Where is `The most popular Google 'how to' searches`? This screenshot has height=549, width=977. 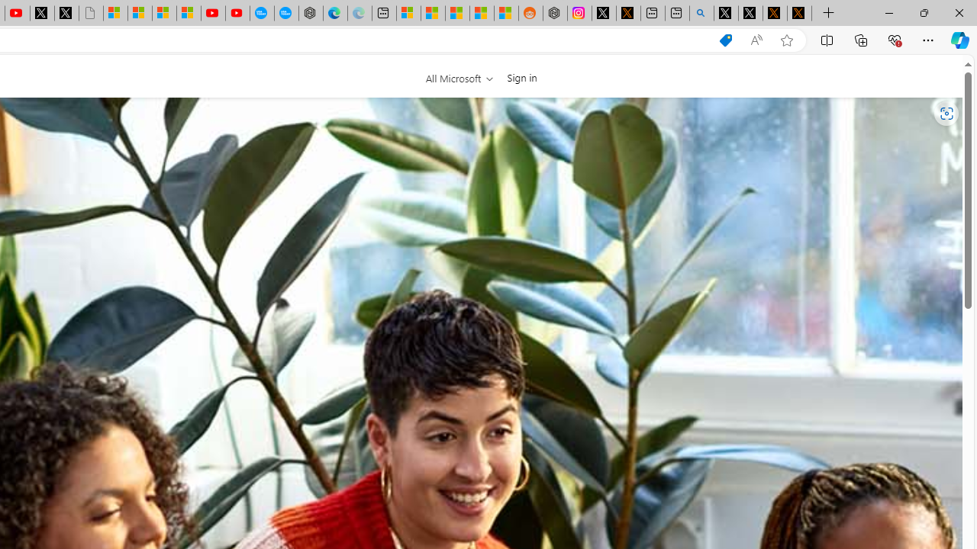
The most popular Google 'how to' searches is located at coordinates (285, 14).